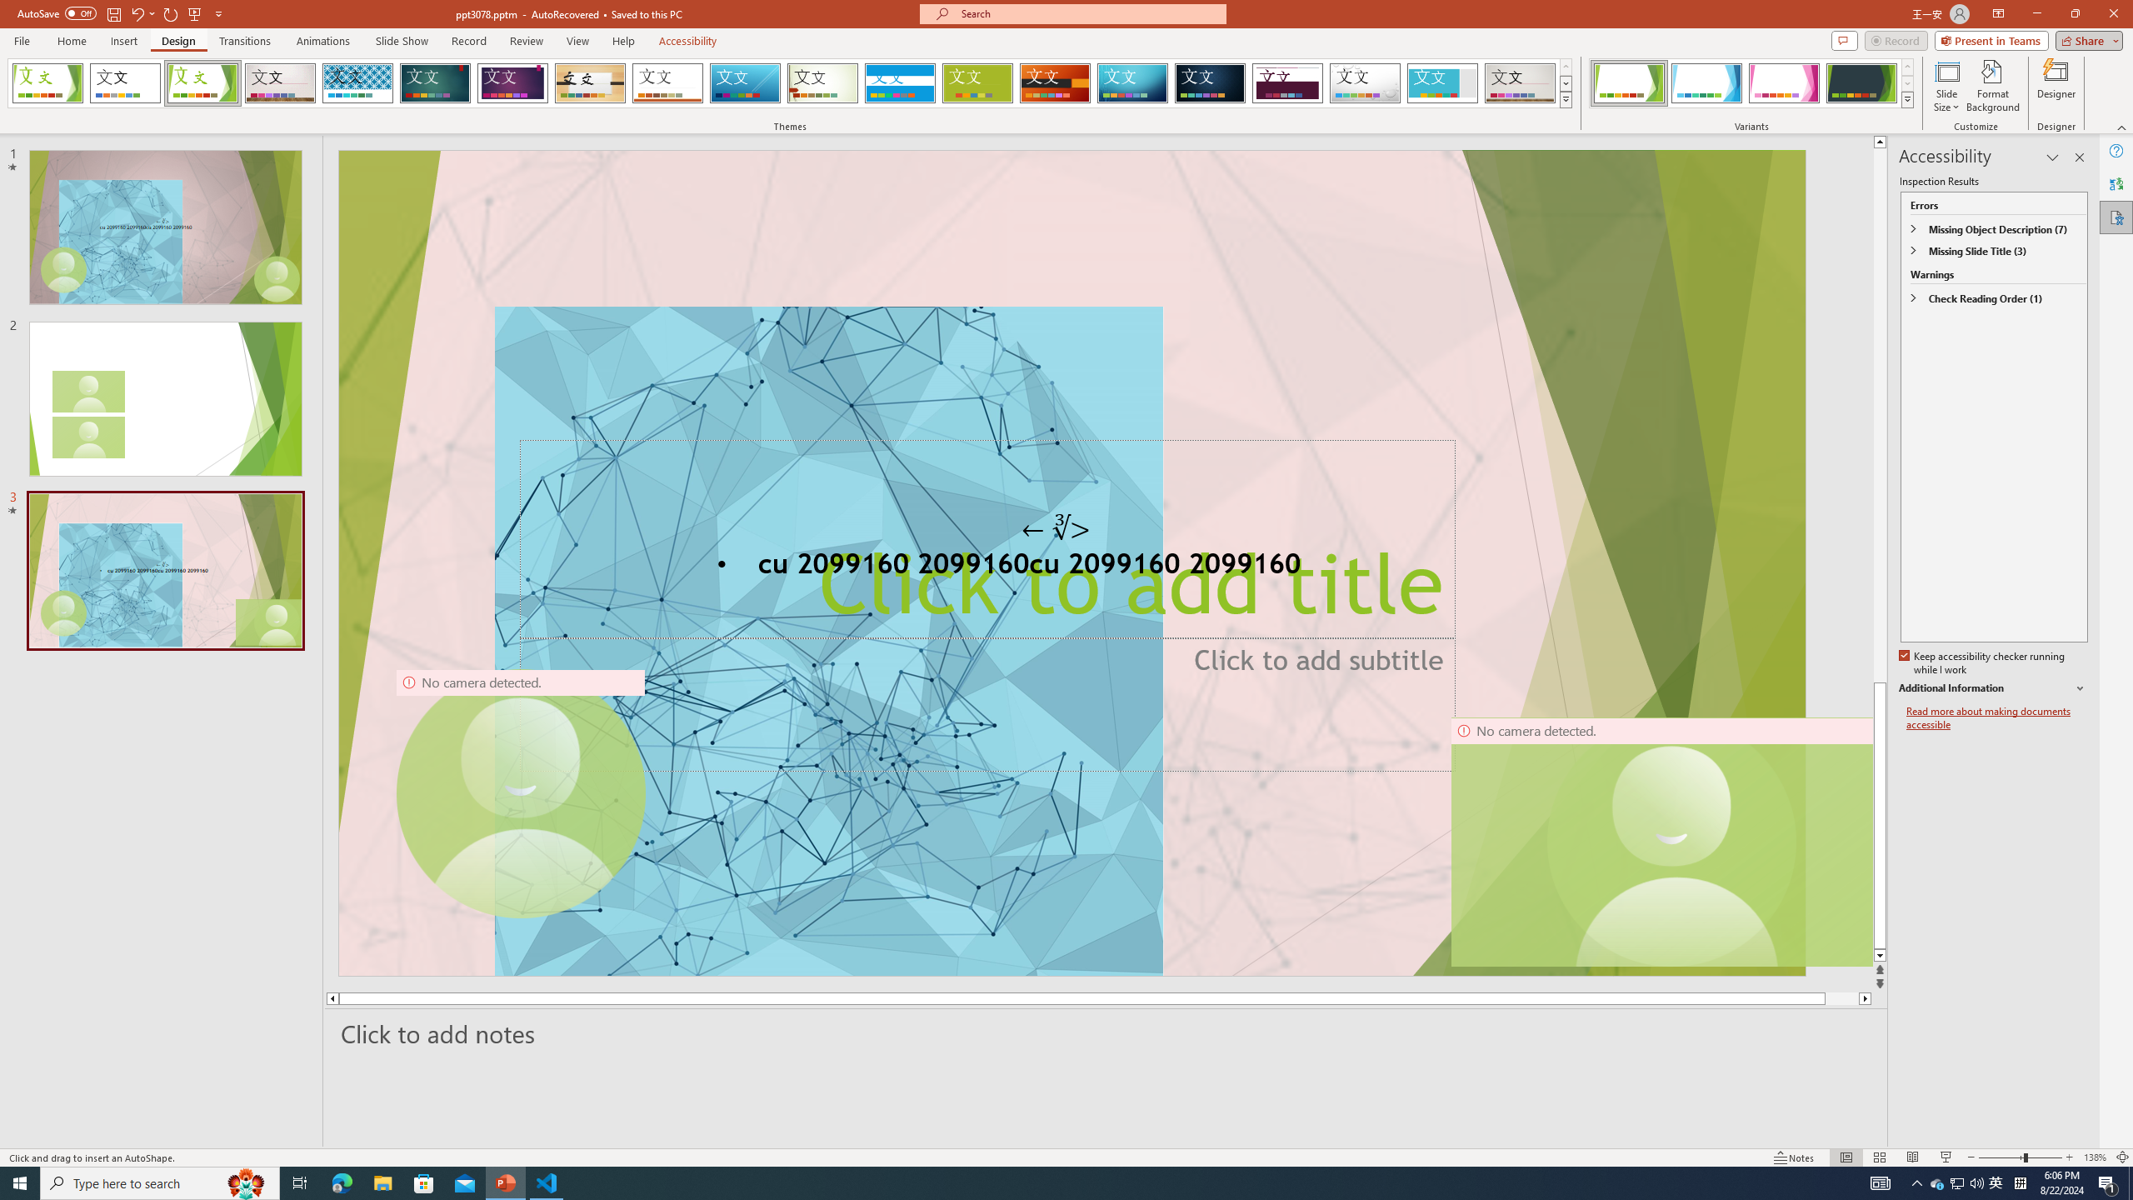 This screenshot has height=1200, width=2133. Describe the element at coordinates (1751, 83) in the screenshot. I see `AutomationID: ThemeVariantsGallery` at that location.